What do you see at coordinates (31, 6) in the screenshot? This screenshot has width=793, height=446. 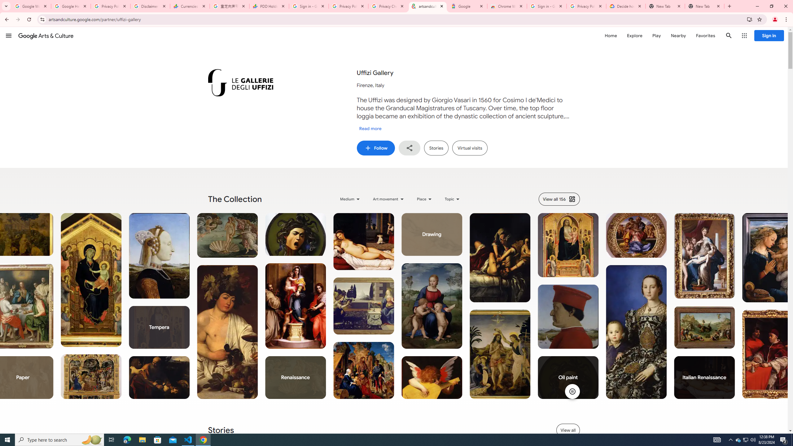 I see `Google Workspace Admin Community` at bounding box center [31, 6].